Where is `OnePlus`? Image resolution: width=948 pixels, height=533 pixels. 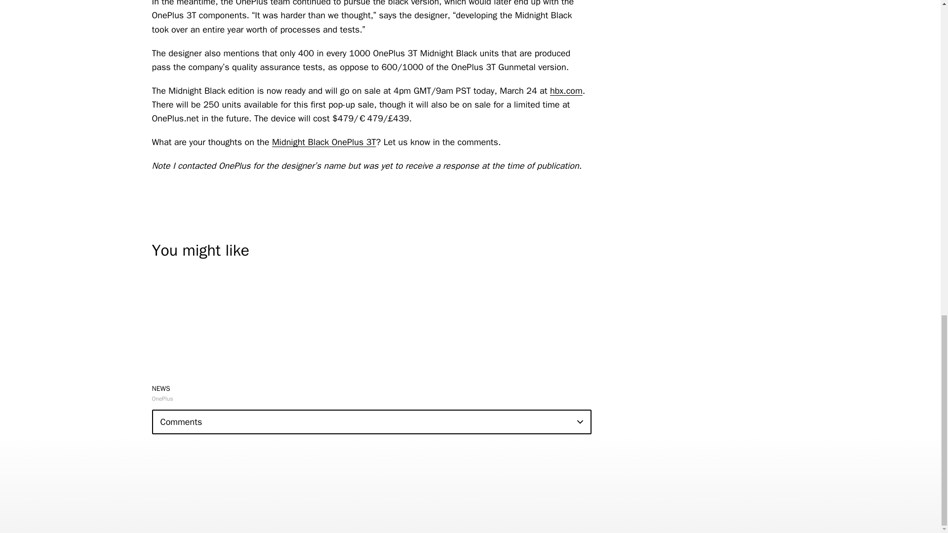 OnePlus is located at coordinates (162, 399).